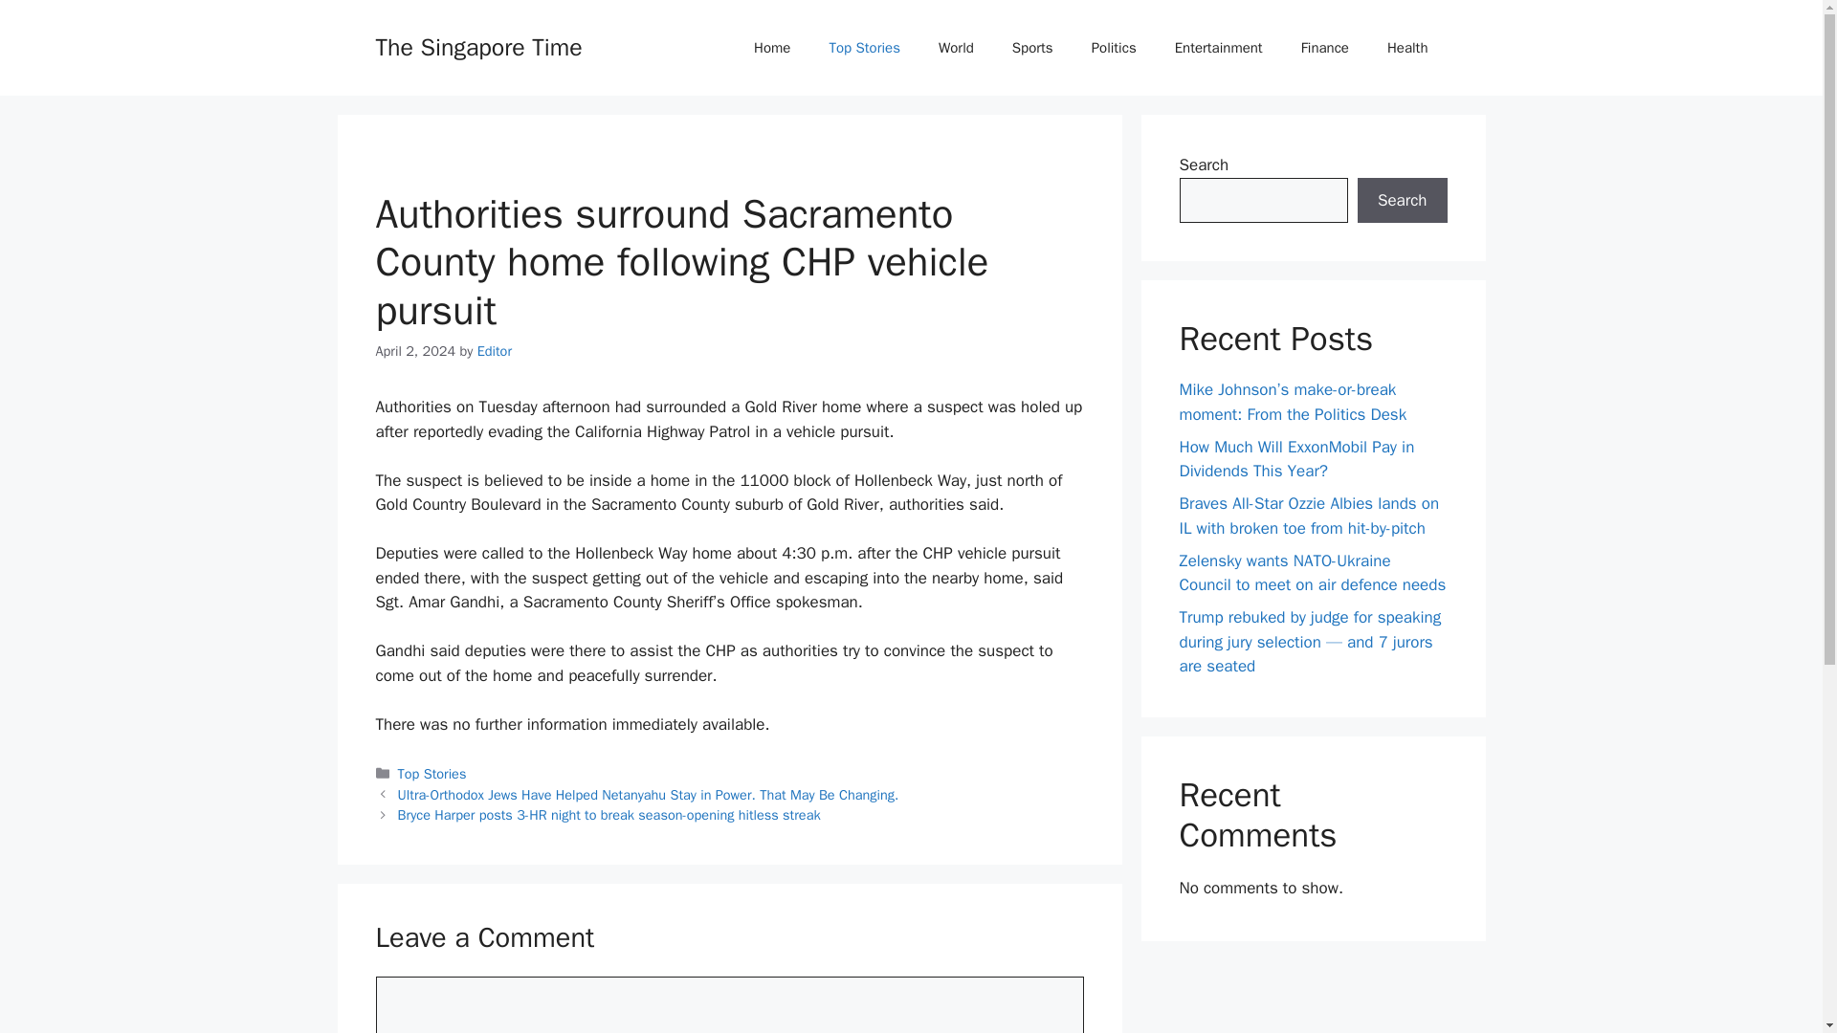 This screenshot has width=1837, height=1033. I want to click on Sports, so click(1033, 48).